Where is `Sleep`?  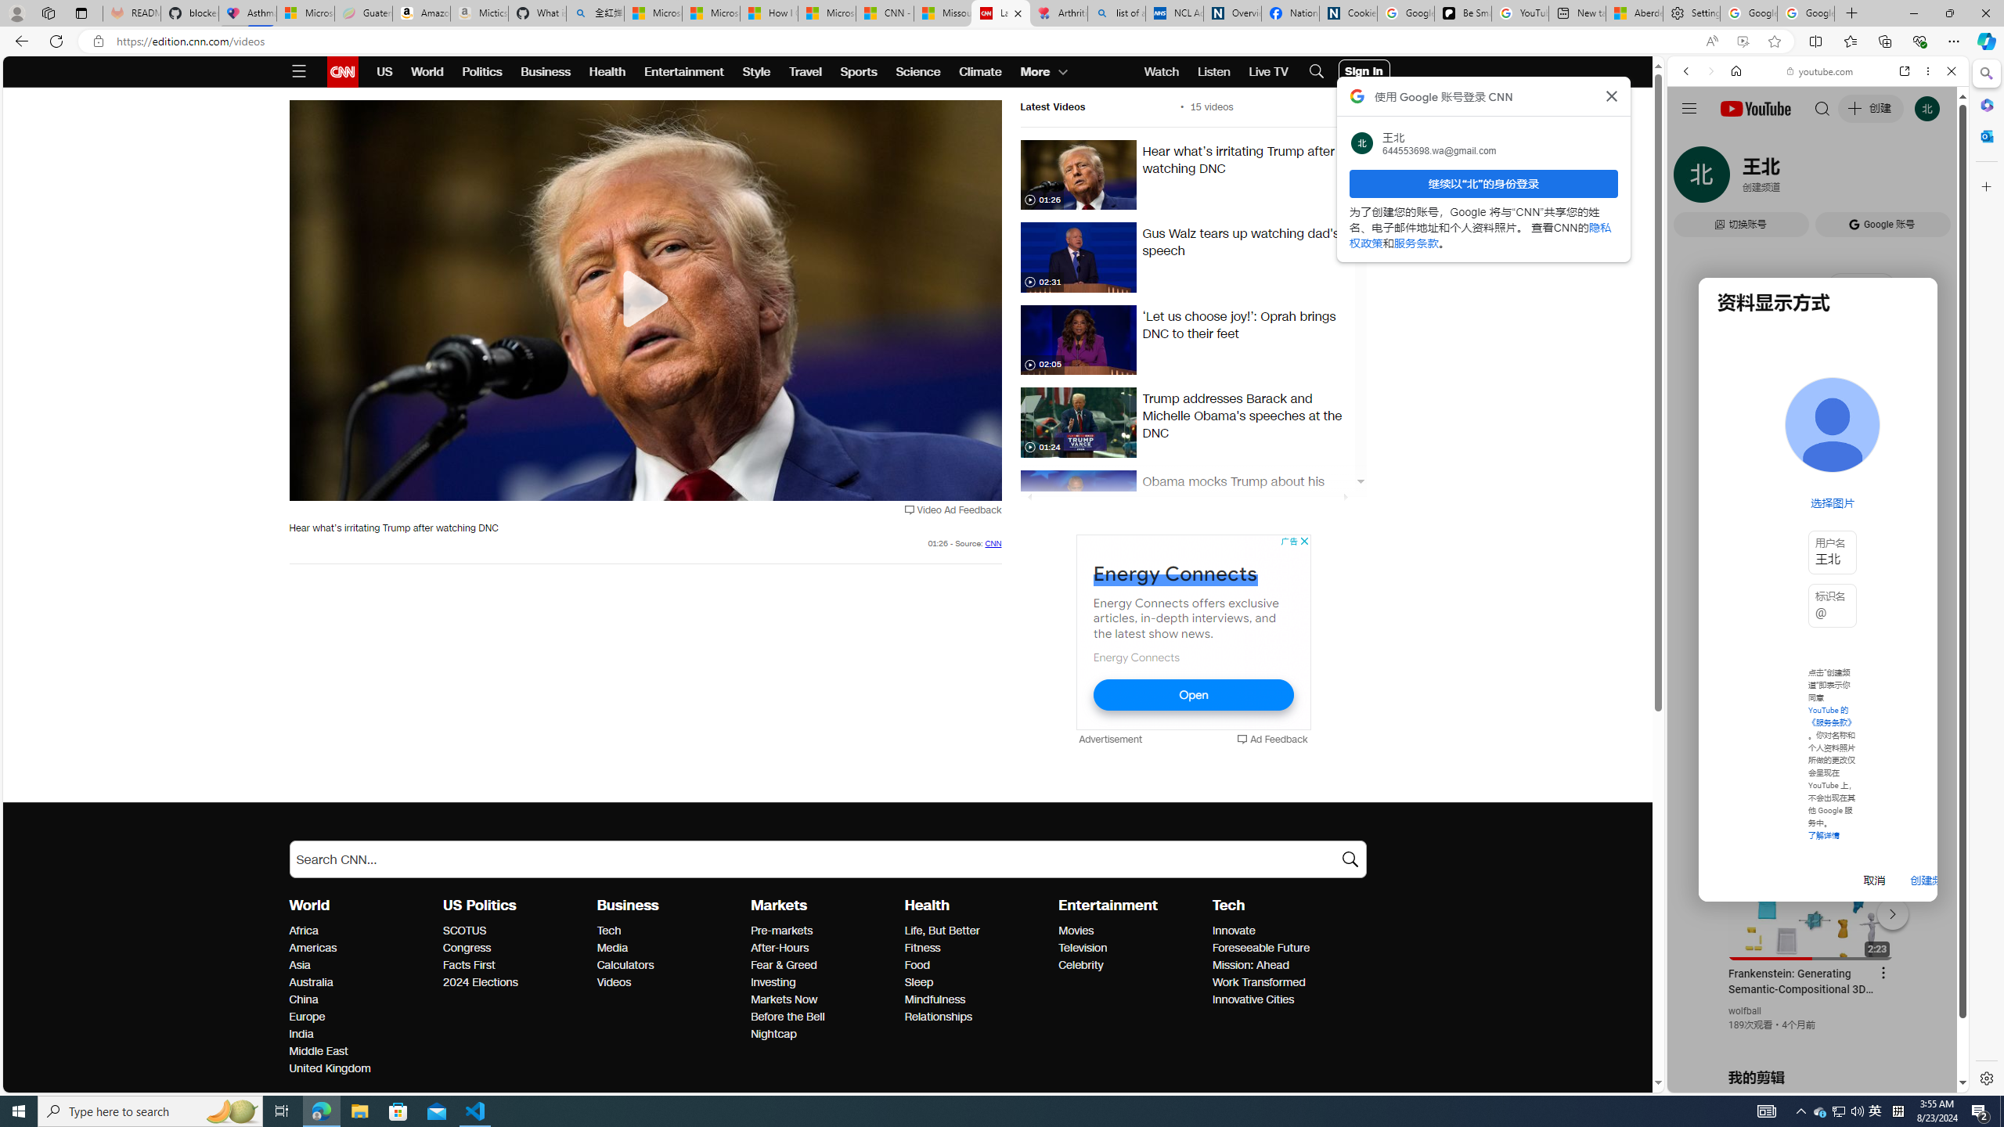
Sleep is located at coordinates (977, 983).